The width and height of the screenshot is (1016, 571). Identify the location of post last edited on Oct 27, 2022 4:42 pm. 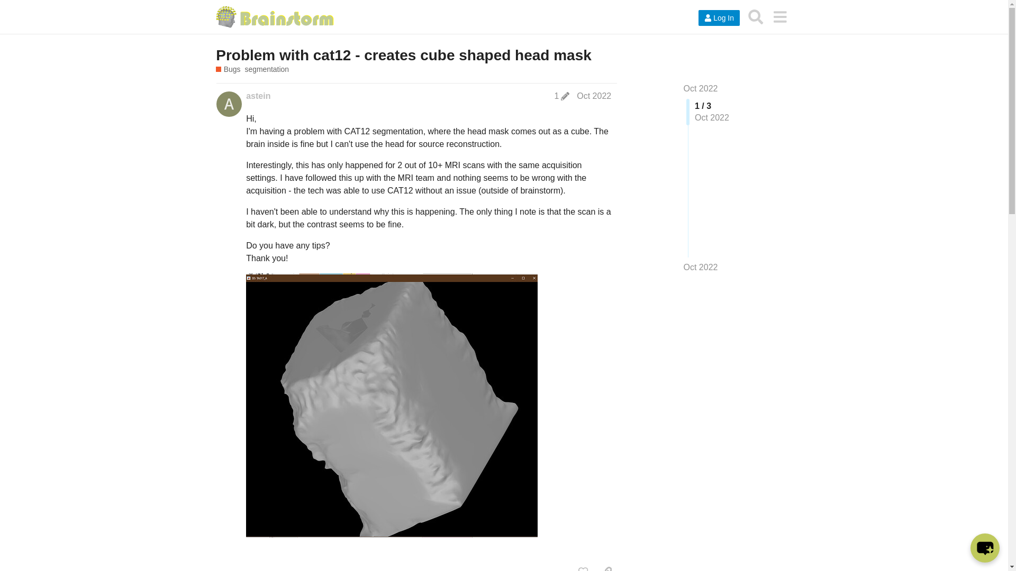
(561, 96).